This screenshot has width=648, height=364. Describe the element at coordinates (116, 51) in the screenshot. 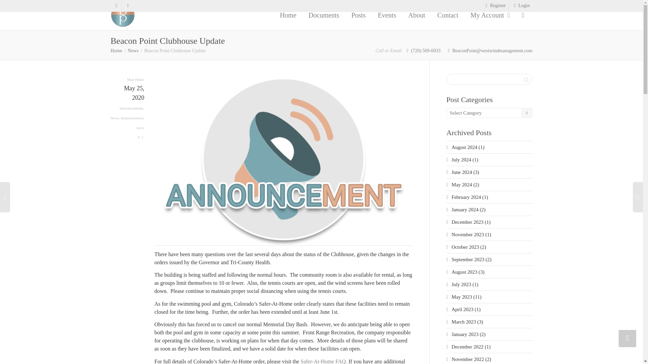

I see `Beacon Point Metropolitan District` at that location.